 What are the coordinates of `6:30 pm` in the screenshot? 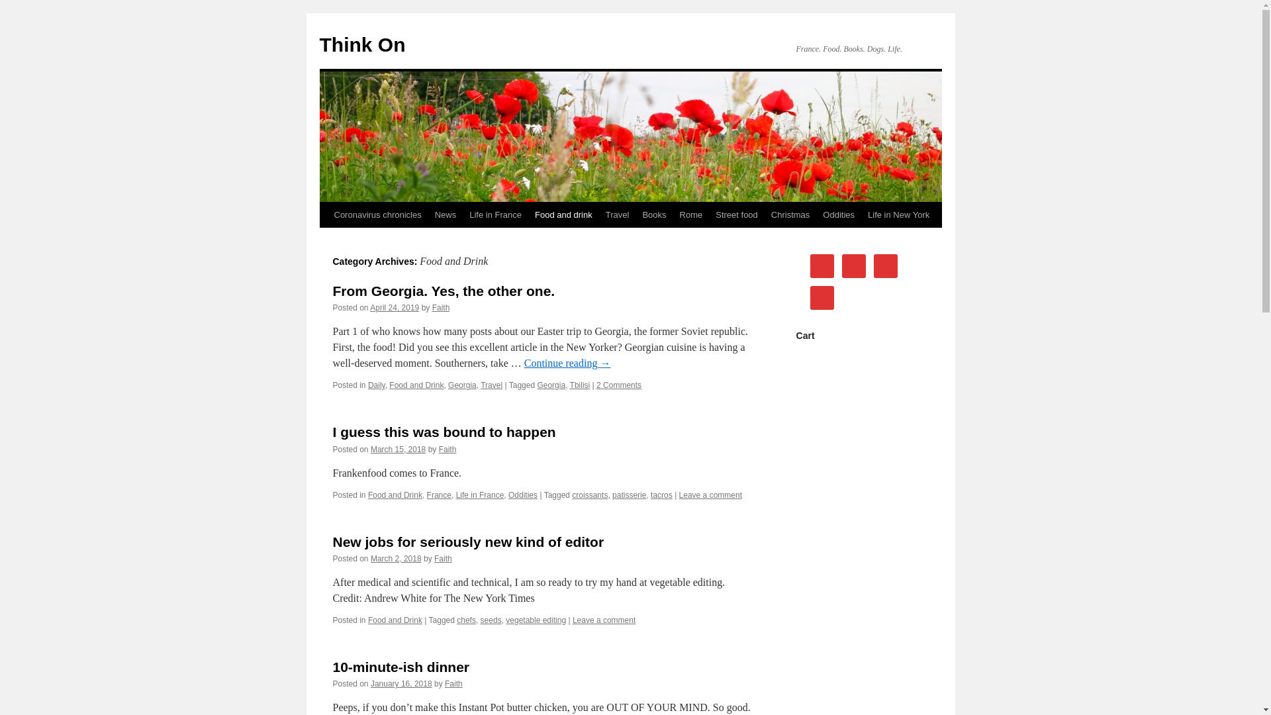 It's located at (396, 559).